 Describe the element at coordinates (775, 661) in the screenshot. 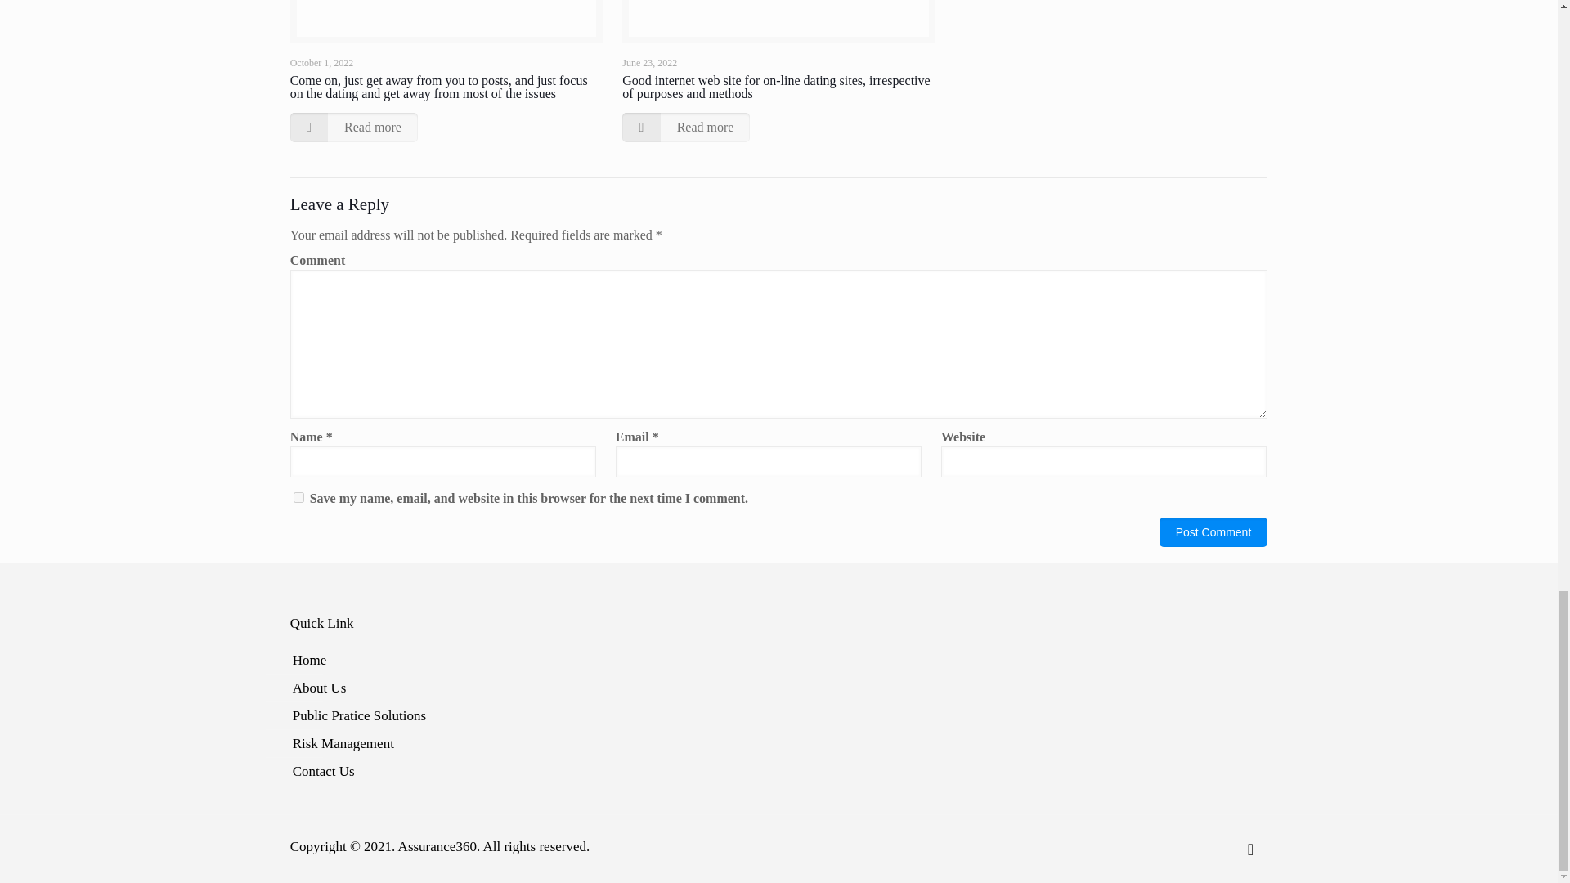

I see `Home` at that location.